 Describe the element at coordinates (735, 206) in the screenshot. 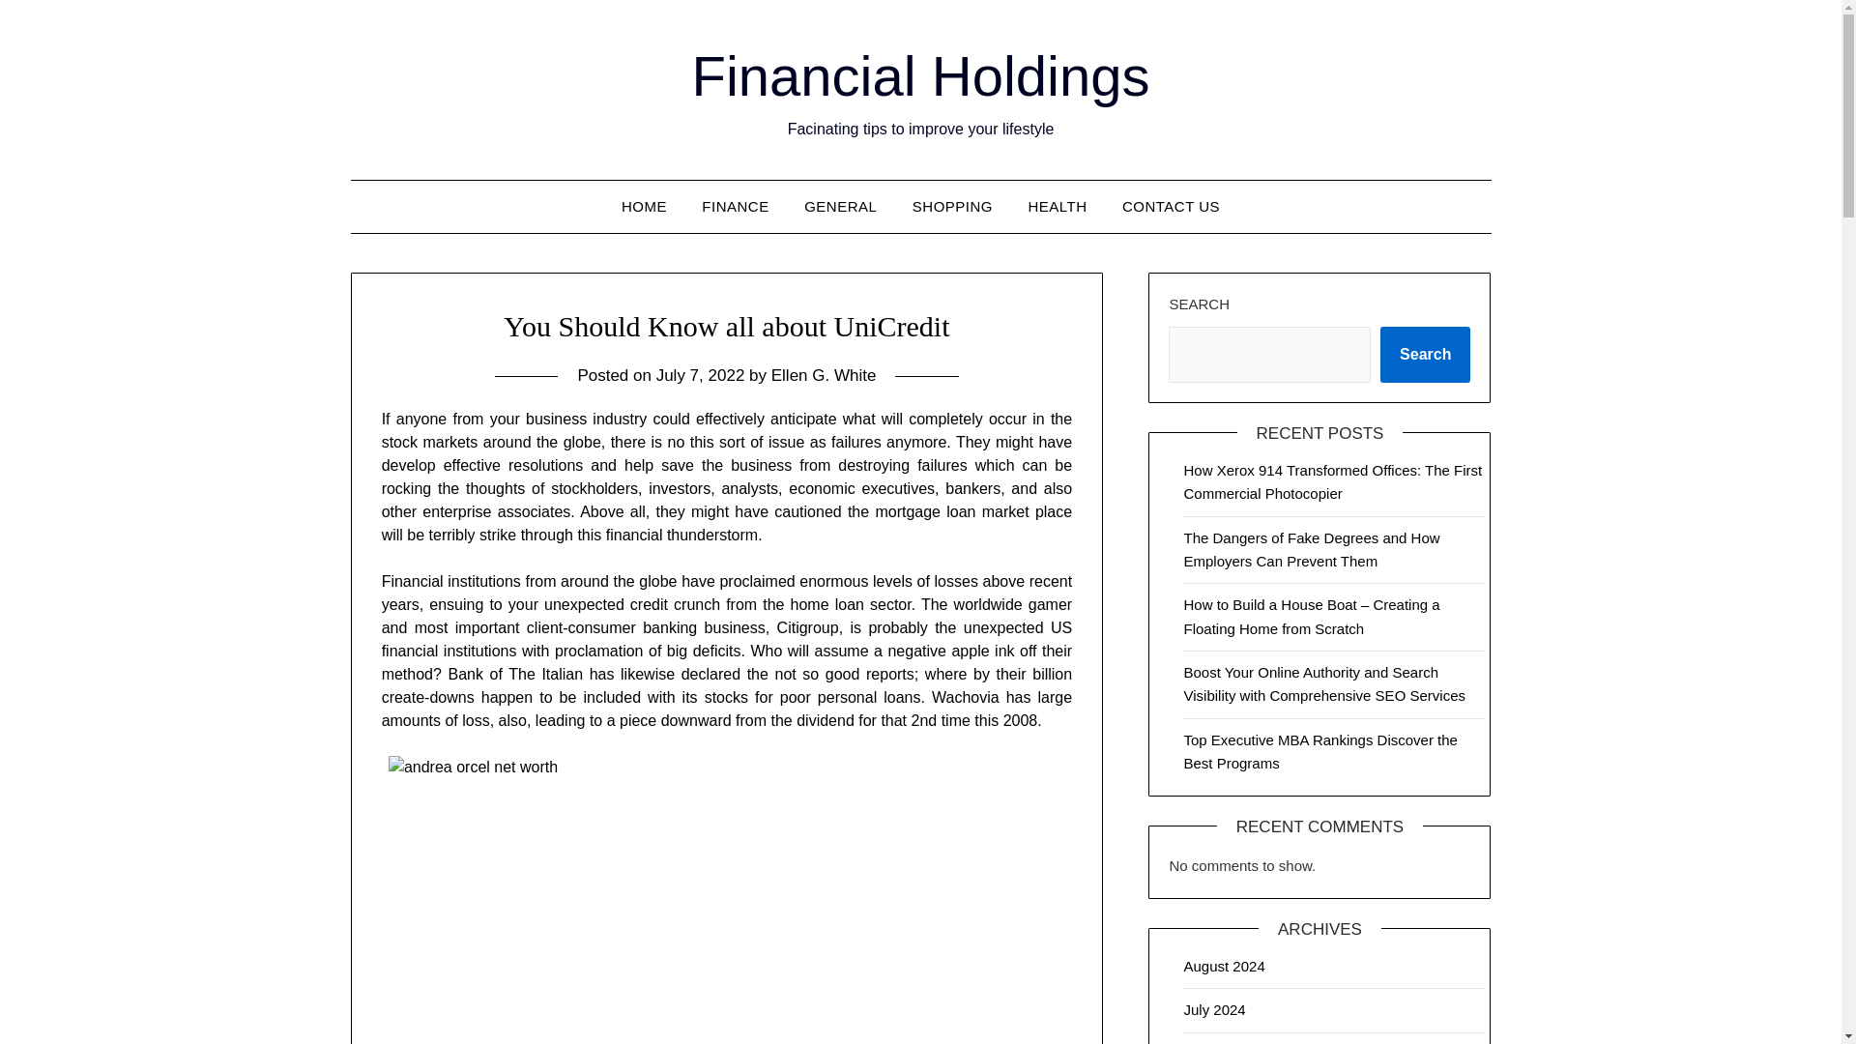

I see `FINANCE` at that location.